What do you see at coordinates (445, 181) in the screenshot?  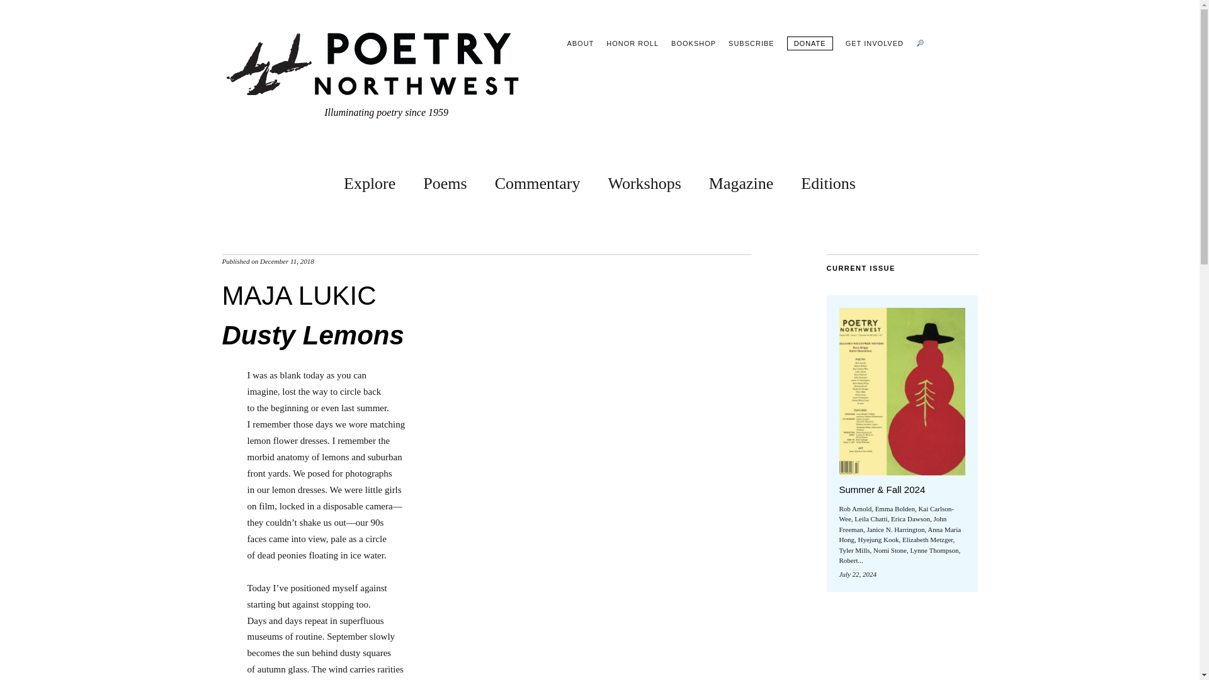 I see `Poems` at bounding box center [445, 181].